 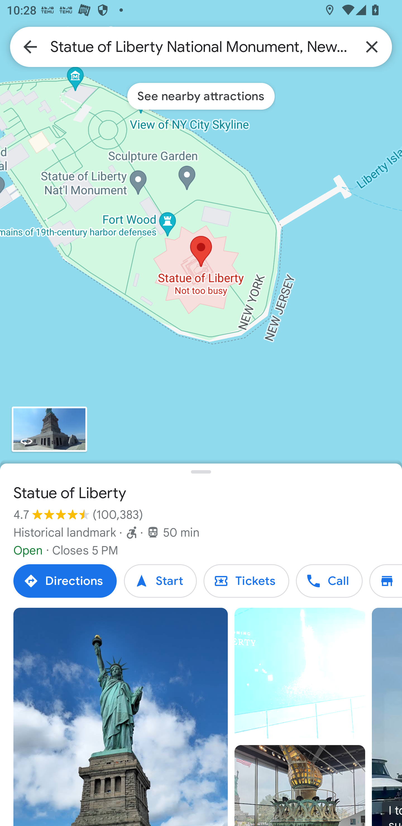 What do you see at coordinates (201, 46) in the screenshot?
I see `Statue of Liberty National Monument, New York, NY` at bounding box center [201, 46].